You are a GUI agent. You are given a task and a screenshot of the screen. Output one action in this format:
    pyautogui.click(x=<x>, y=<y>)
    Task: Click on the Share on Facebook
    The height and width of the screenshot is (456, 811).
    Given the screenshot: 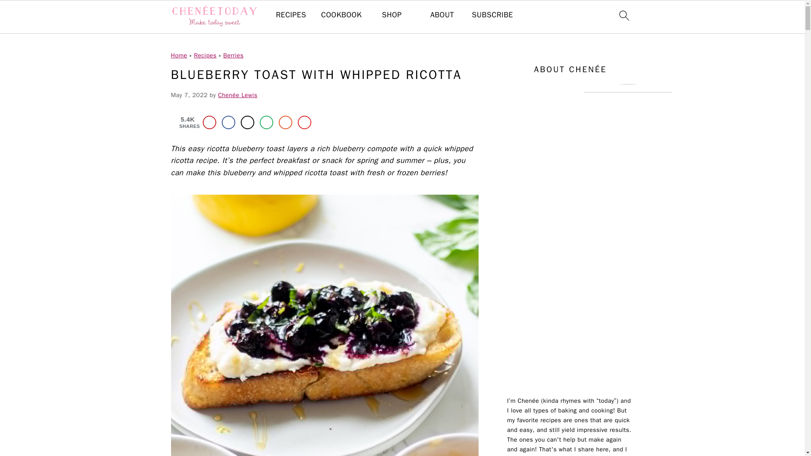 What is the action you would take?
    pyautogui.click(x=228, y=122)
    